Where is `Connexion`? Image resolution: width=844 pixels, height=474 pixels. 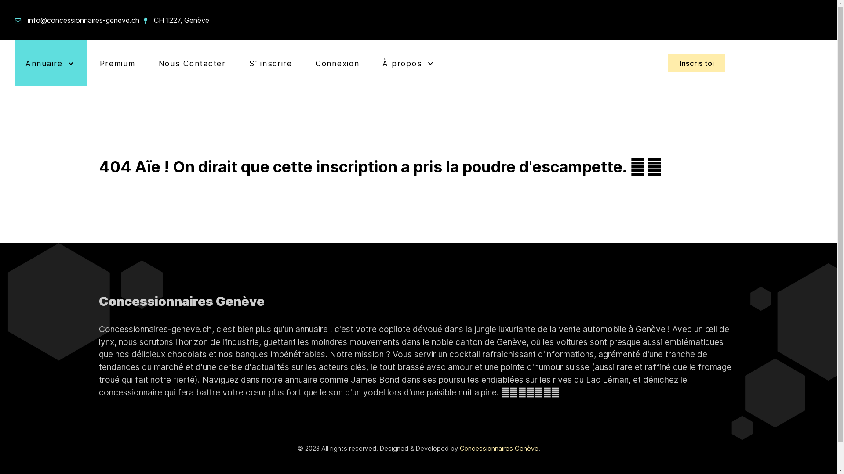 Connexion is located at coordinates (338, 63).